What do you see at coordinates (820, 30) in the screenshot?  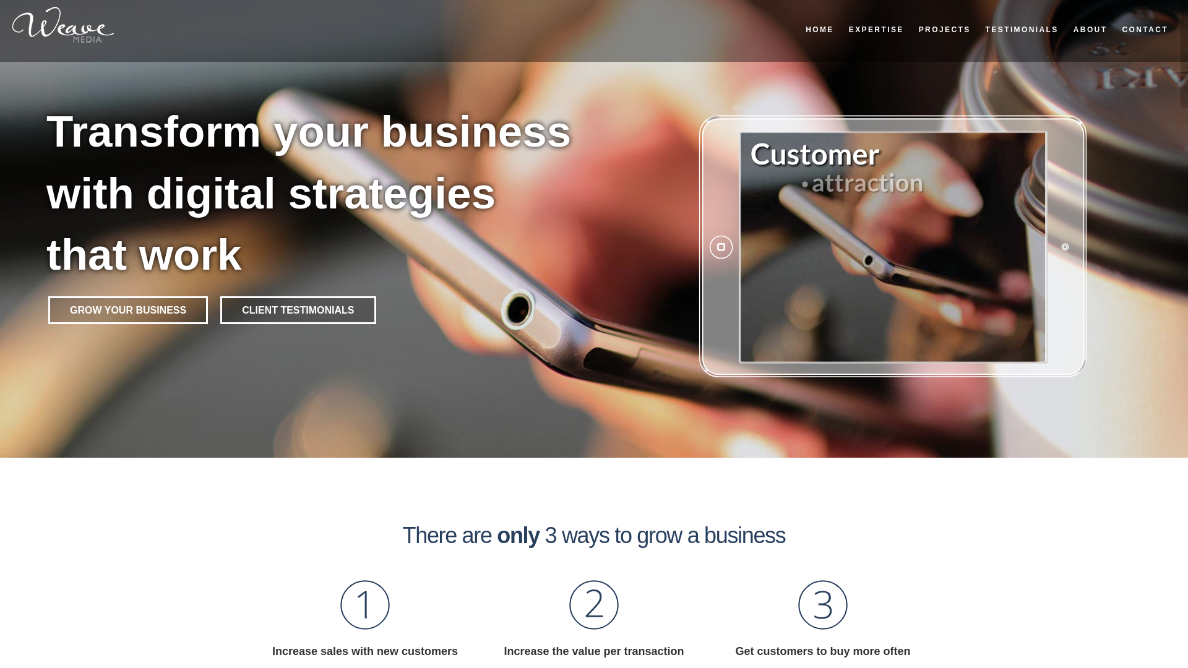 I see `HOME` at bounding box center [820, 30].